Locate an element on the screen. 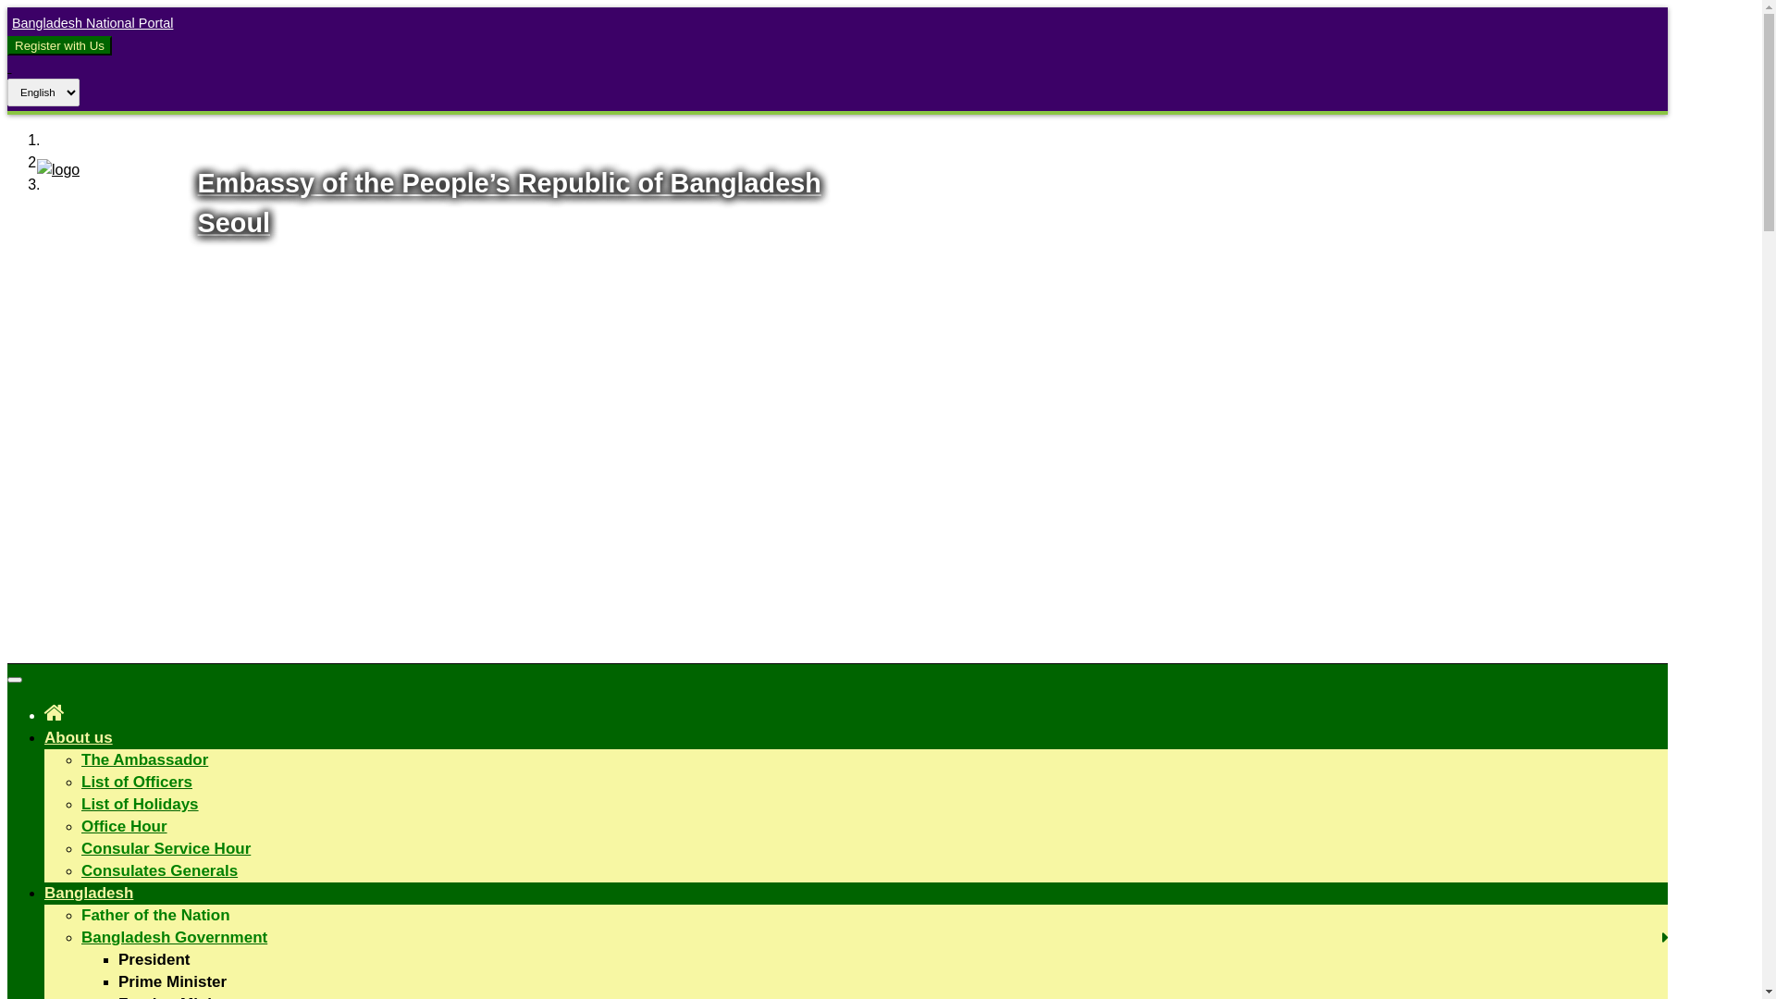  Consulates Generals is located at coordinates (159, 871).